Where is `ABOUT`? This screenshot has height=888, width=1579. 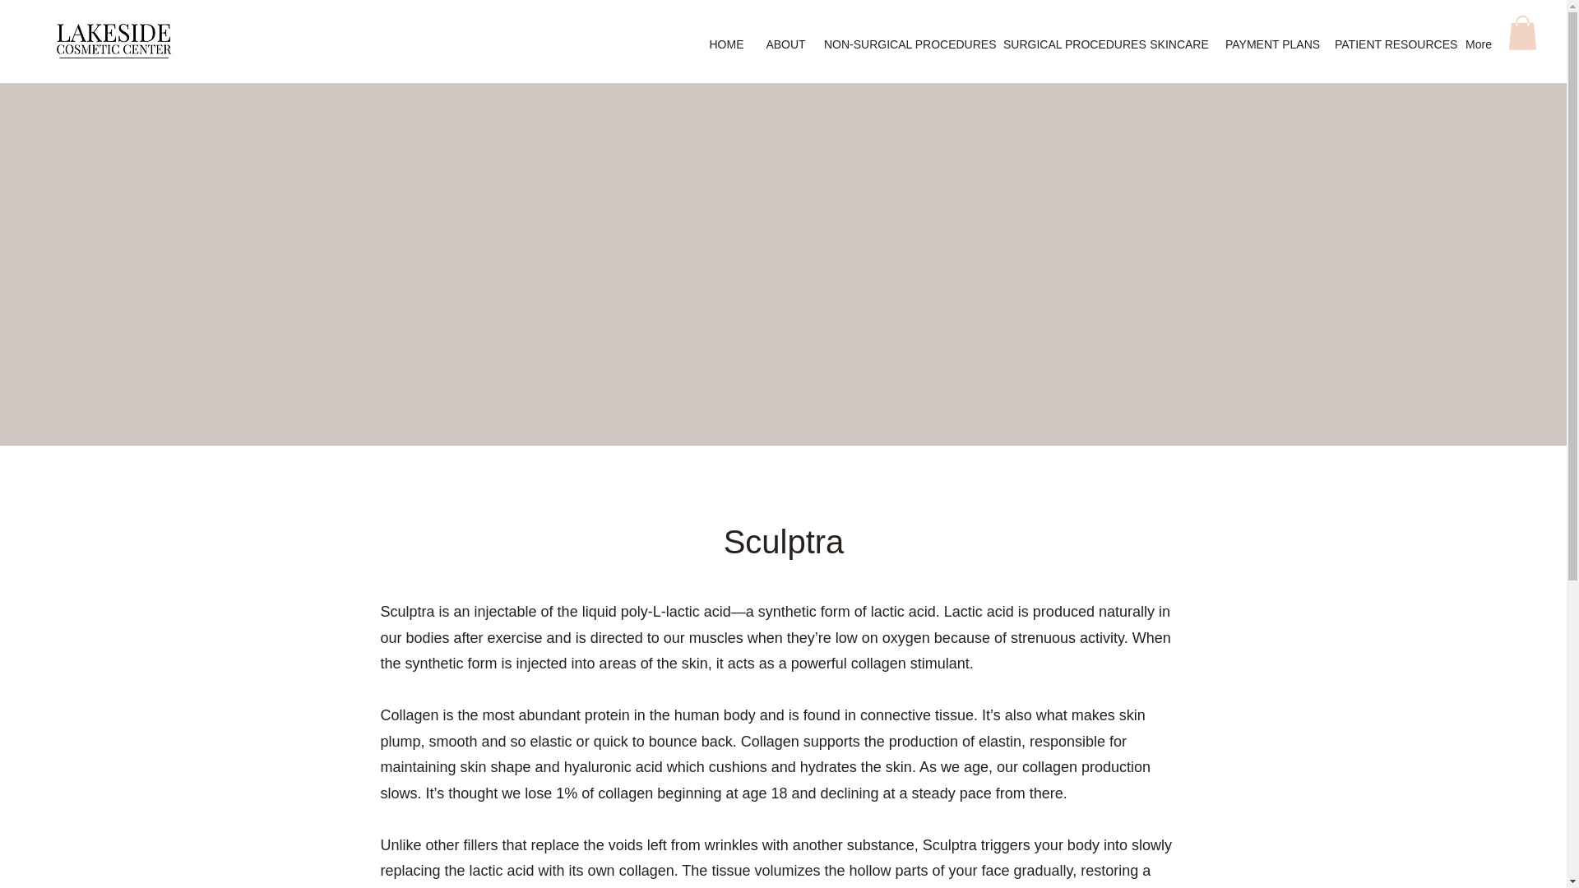 ABOUT is located at coordinates (786, 44).